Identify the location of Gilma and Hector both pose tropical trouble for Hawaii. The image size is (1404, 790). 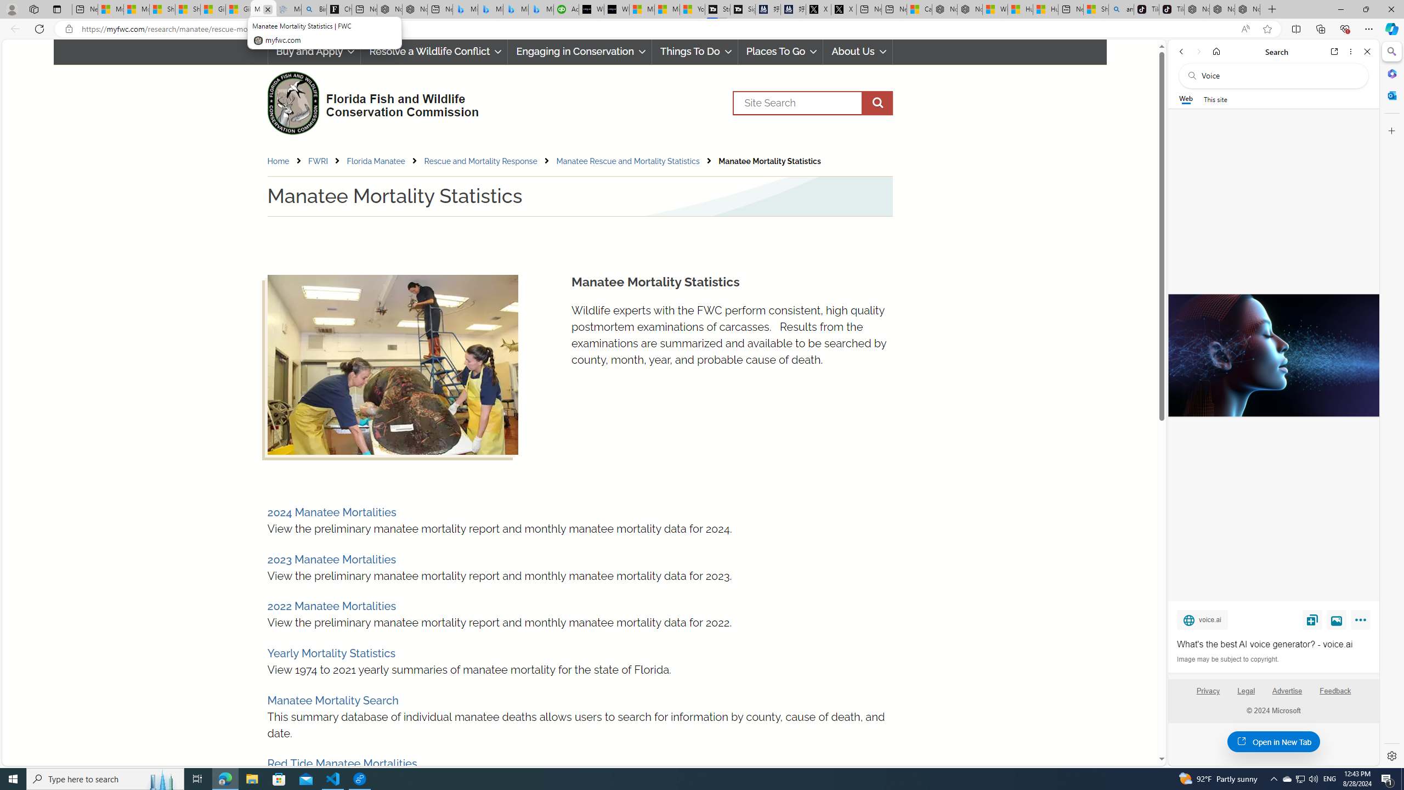
(237, 9).